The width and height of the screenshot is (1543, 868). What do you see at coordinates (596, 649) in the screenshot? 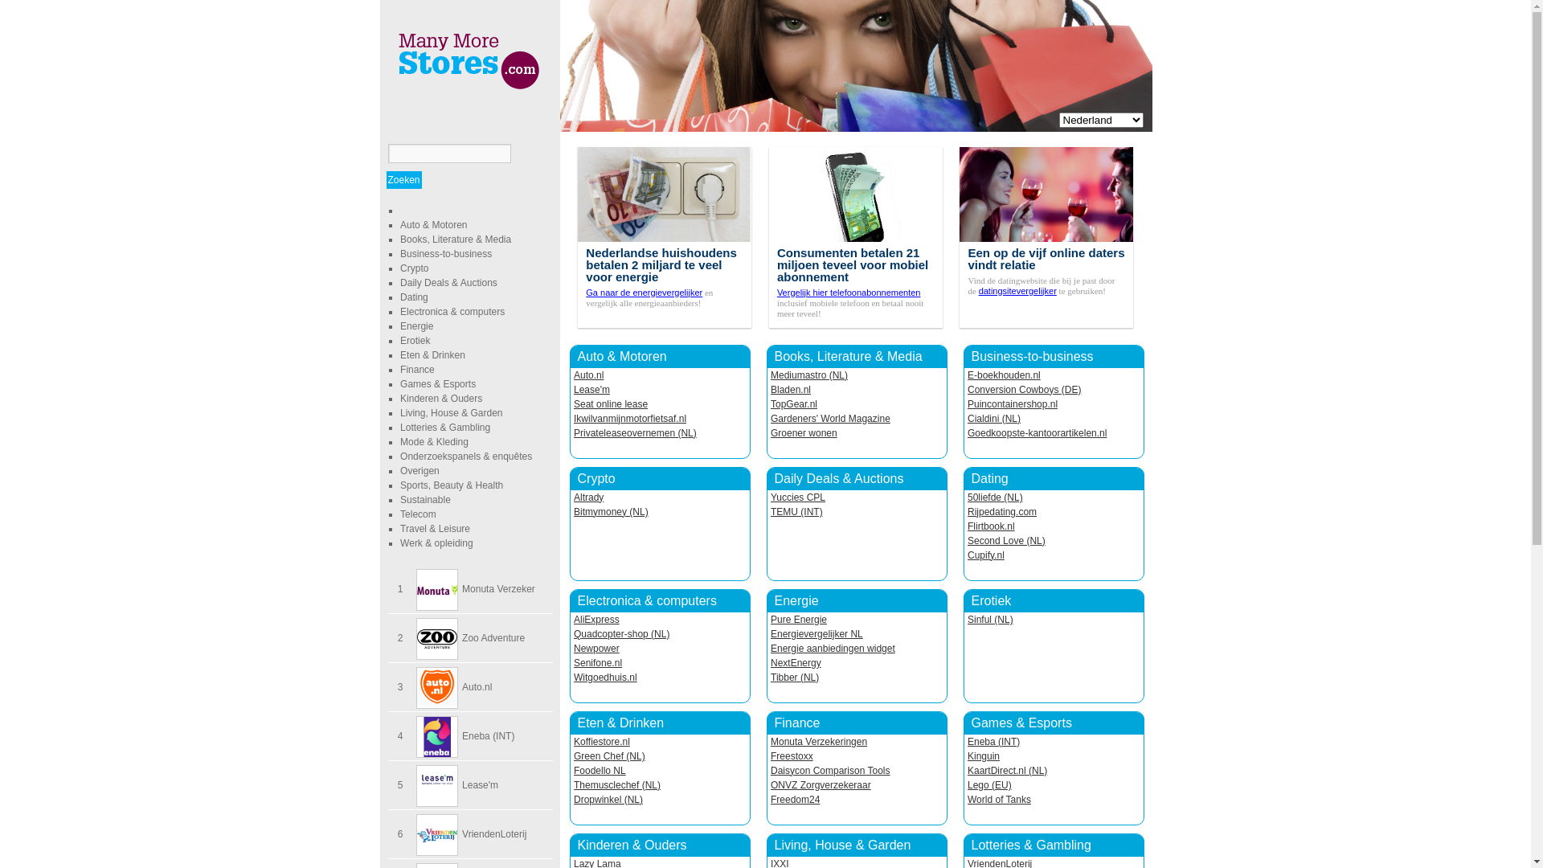
I see `Newpower` at bounding box center [596, 649].